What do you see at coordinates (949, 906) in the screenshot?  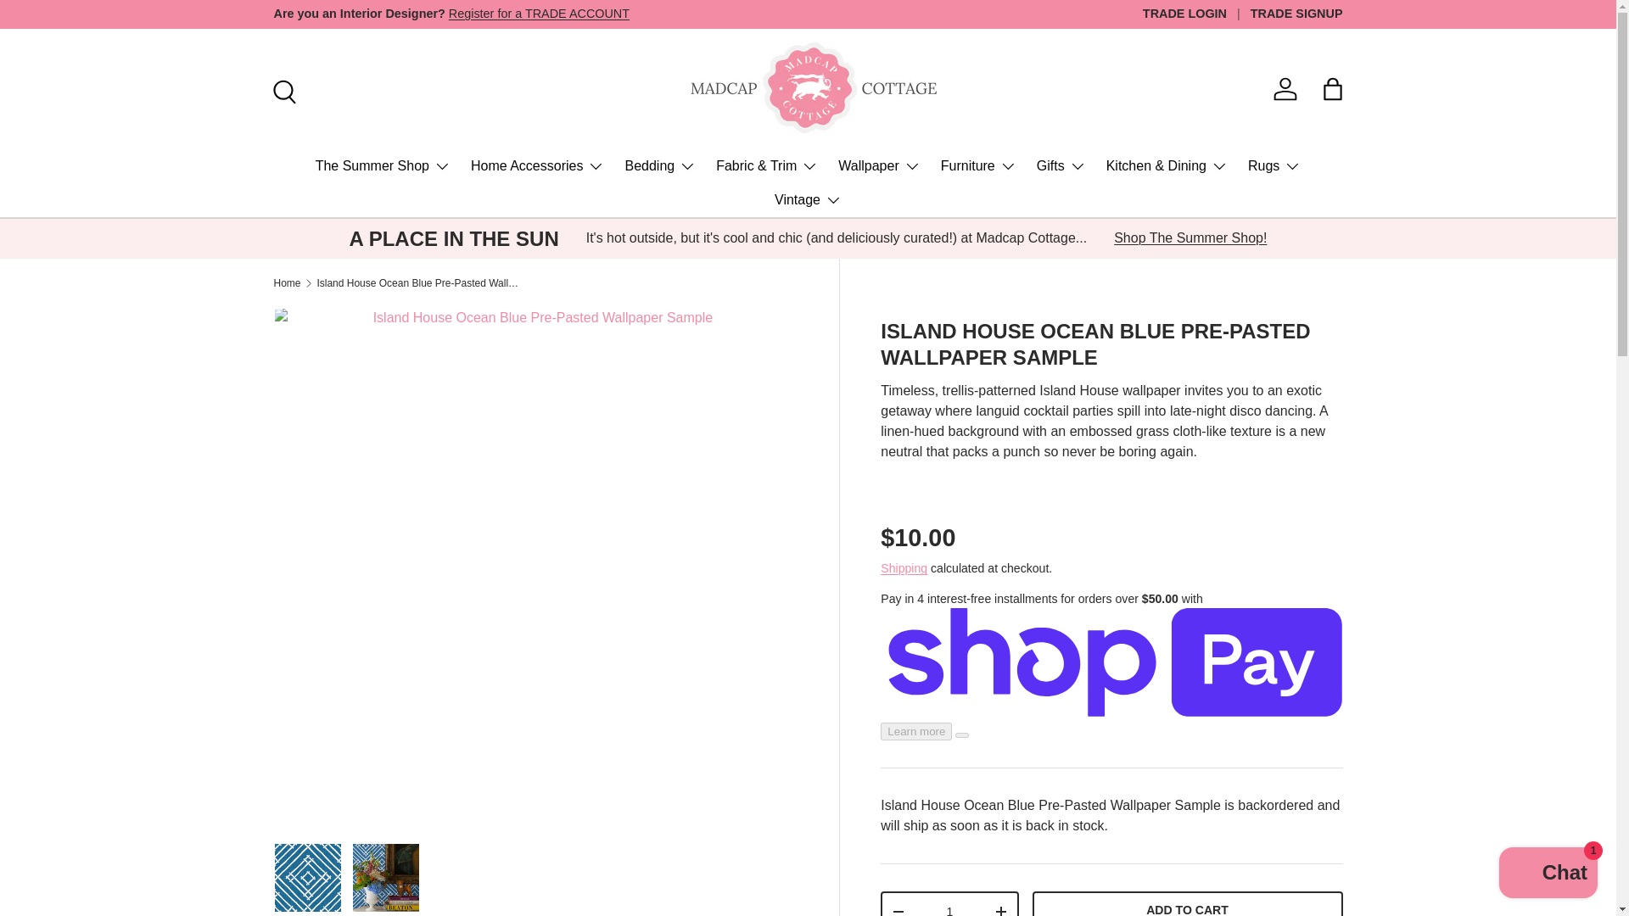 I see `1` at bounding box center [949, 906].